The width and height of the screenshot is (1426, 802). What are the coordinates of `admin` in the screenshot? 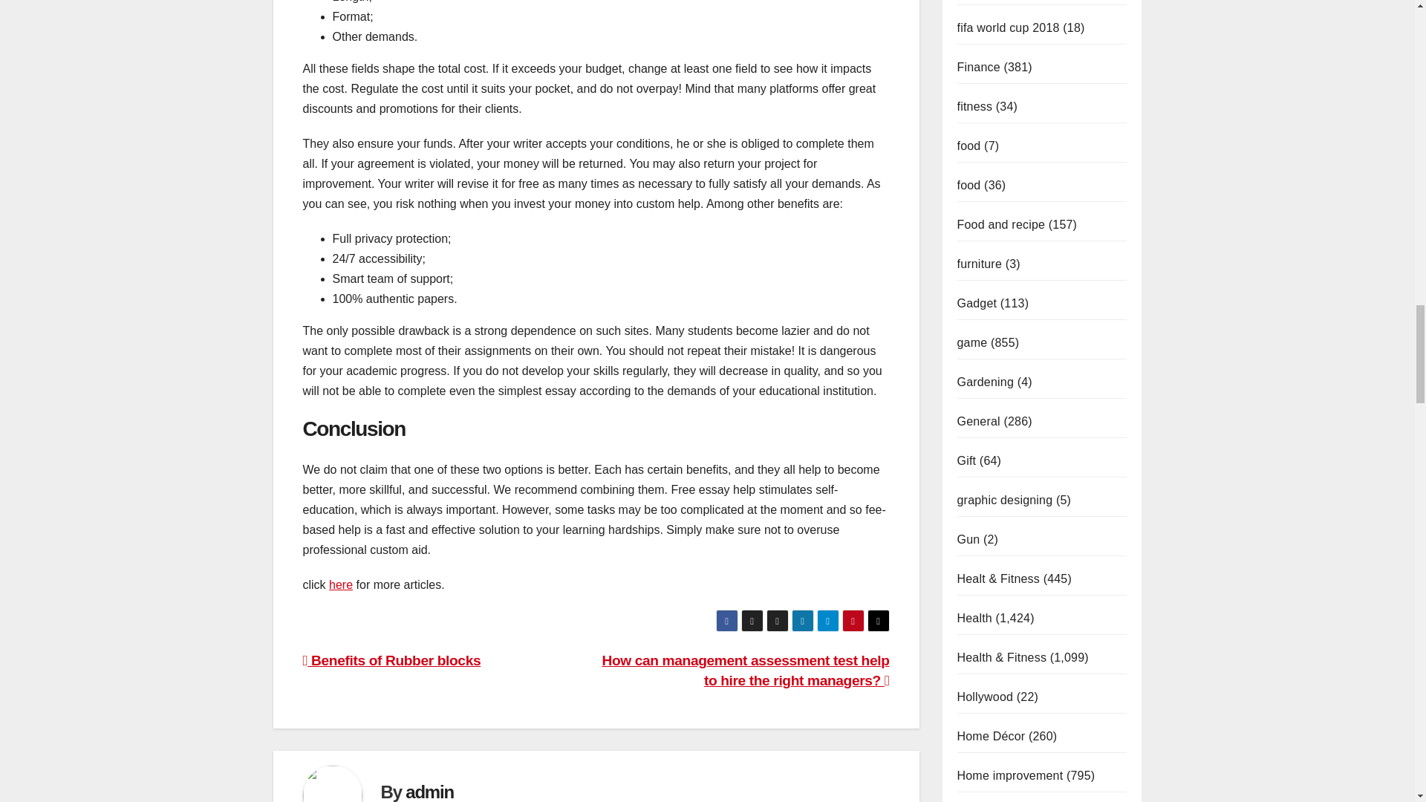 It's located at (429, 792).